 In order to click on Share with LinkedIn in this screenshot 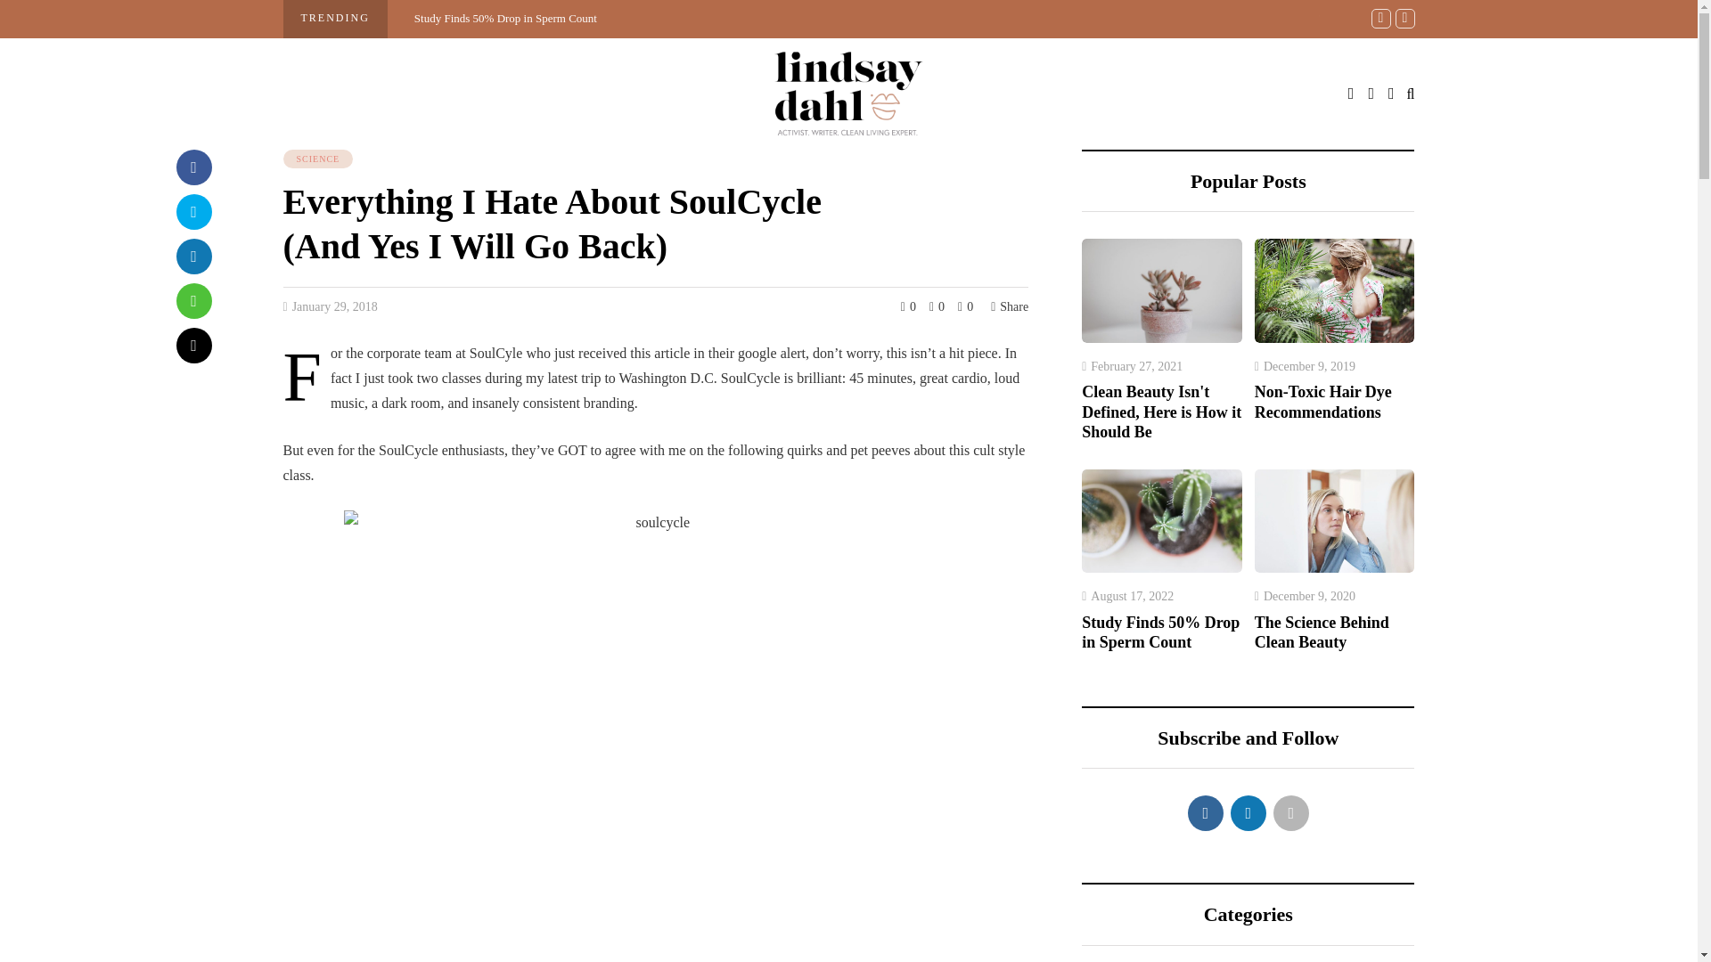, I will do `click(194, 256)`.